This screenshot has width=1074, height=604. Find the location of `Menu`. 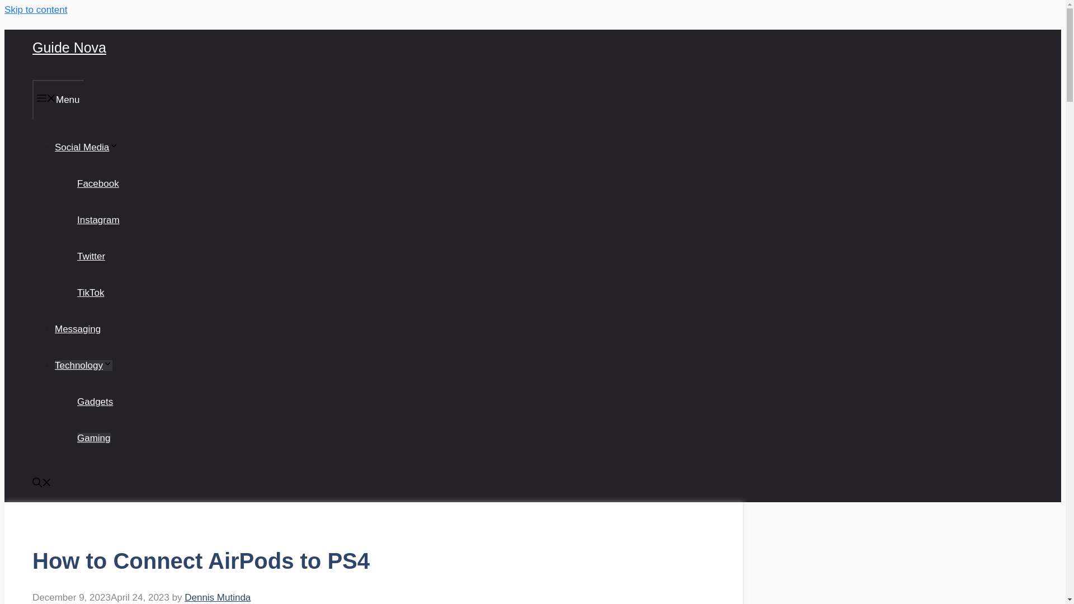

Menu is located at coordinates (58, 100).